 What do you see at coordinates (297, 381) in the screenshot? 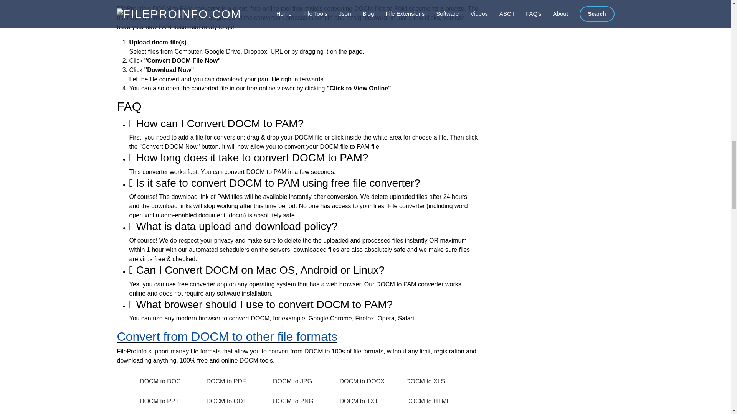
I see `DOCM to JPG` at bounding box center [297, 381].